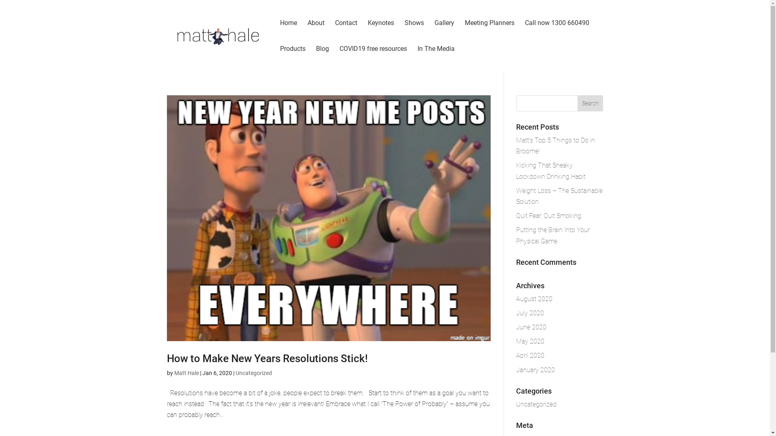 Image resolution: width=776 pixels, height=436 pixels. What do you see at coordinates (414, 33) in the screenshot?
I see `Shows` at bounding box center [414, 33].